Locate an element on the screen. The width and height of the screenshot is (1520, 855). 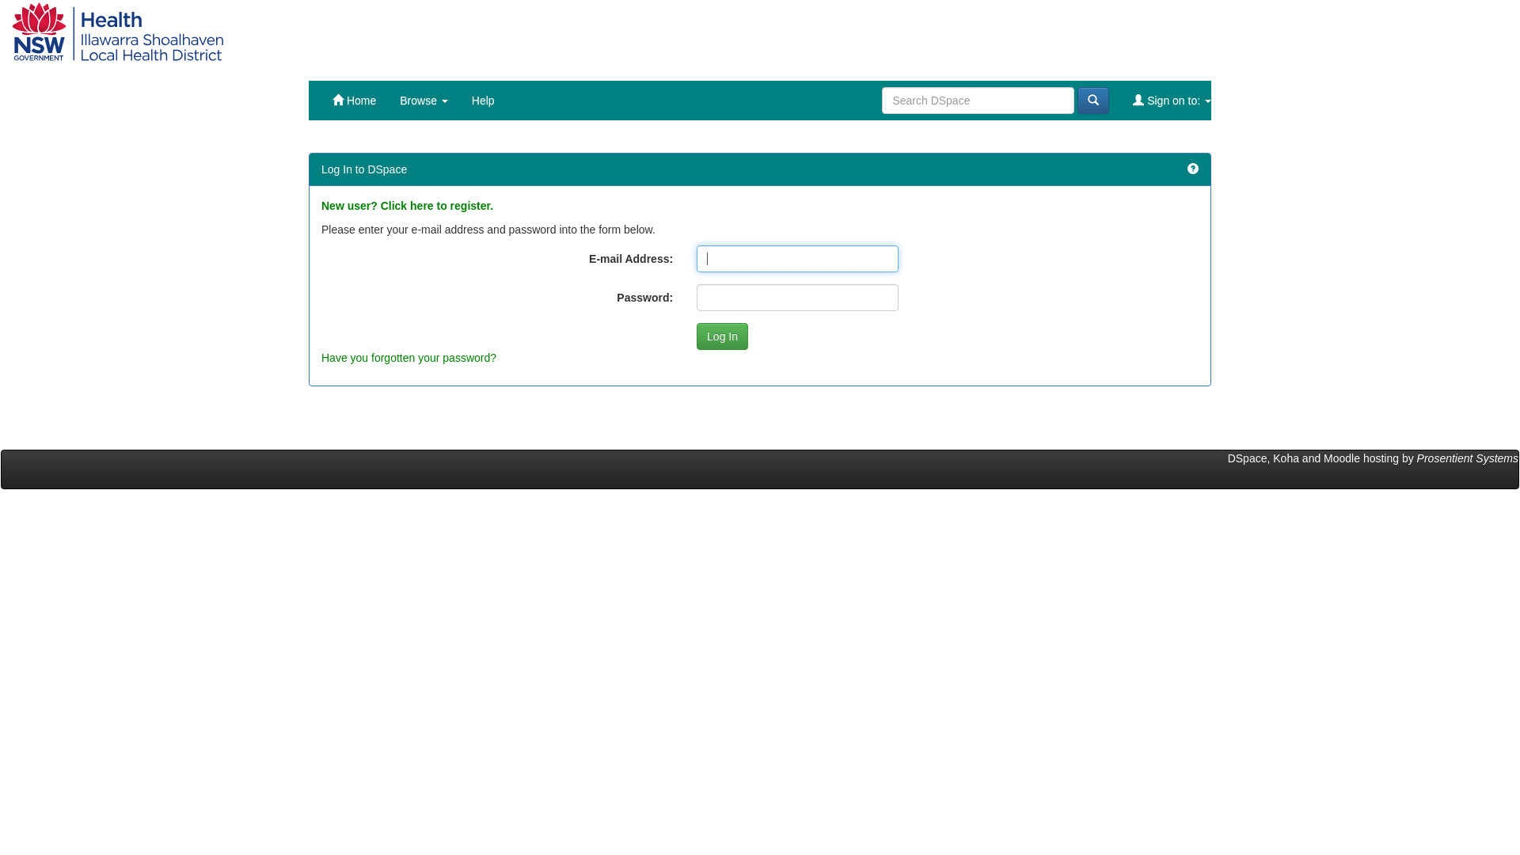
Sign on to: is located at coordinates (1172, 101).